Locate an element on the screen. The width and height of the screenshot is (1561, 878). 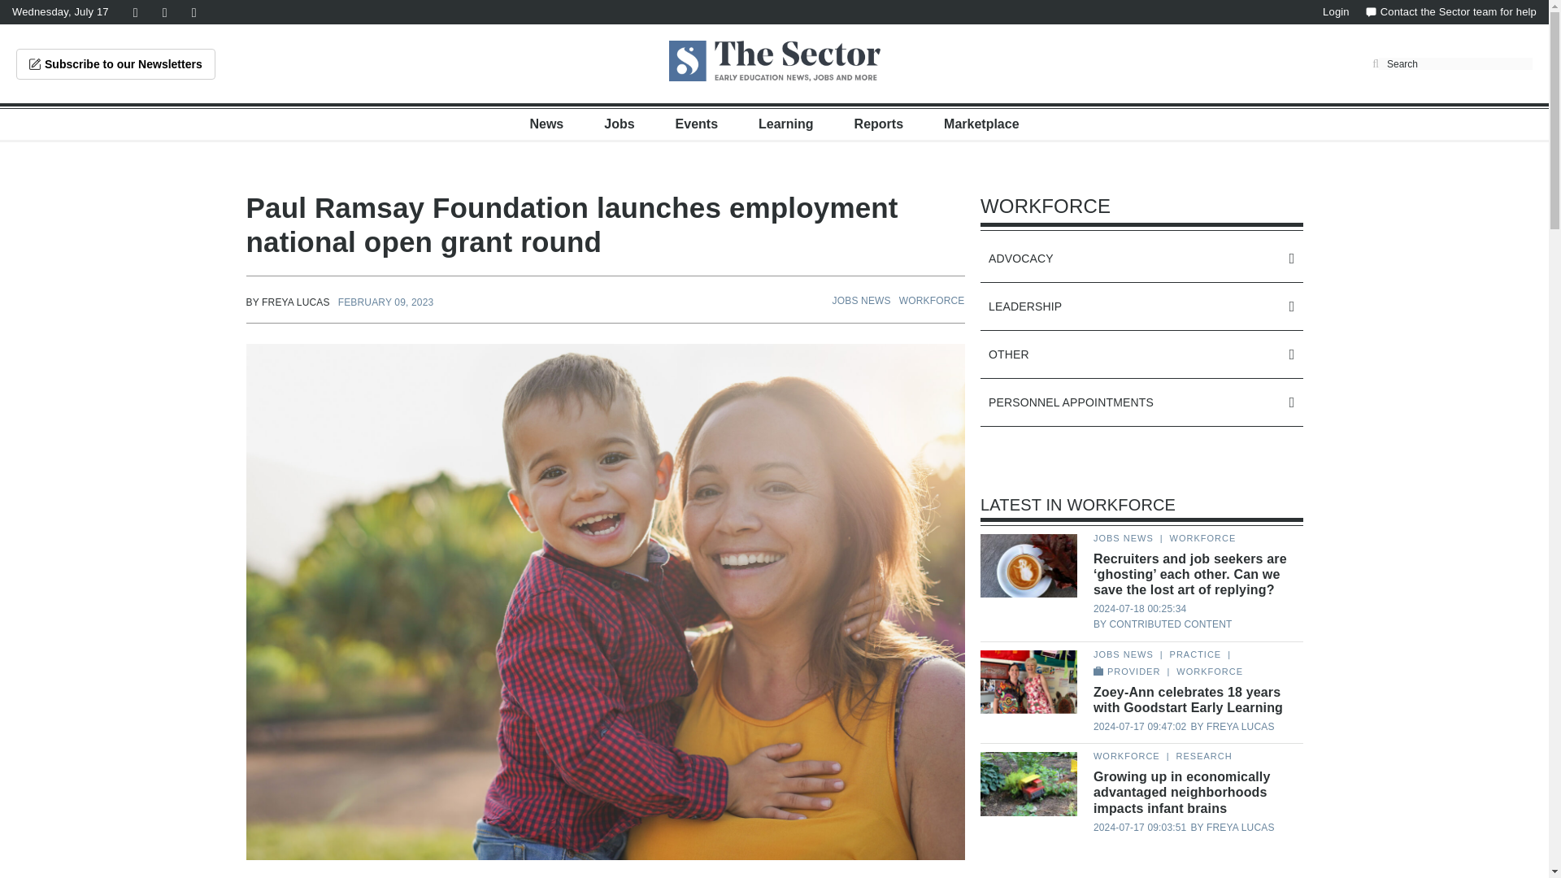
Reports is located at coordinates (878, 124).